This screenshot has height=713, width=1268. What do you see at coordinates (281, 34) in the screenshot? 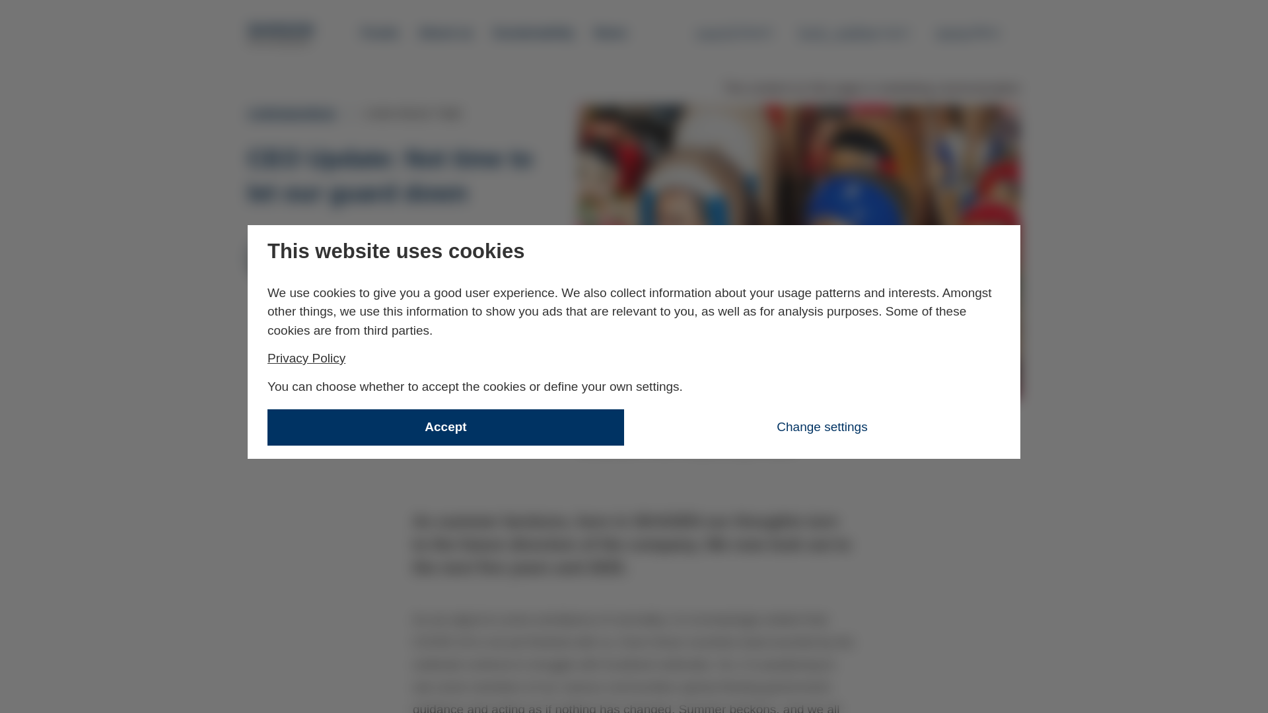
I see `Funds` at bounding box center [281, 34].